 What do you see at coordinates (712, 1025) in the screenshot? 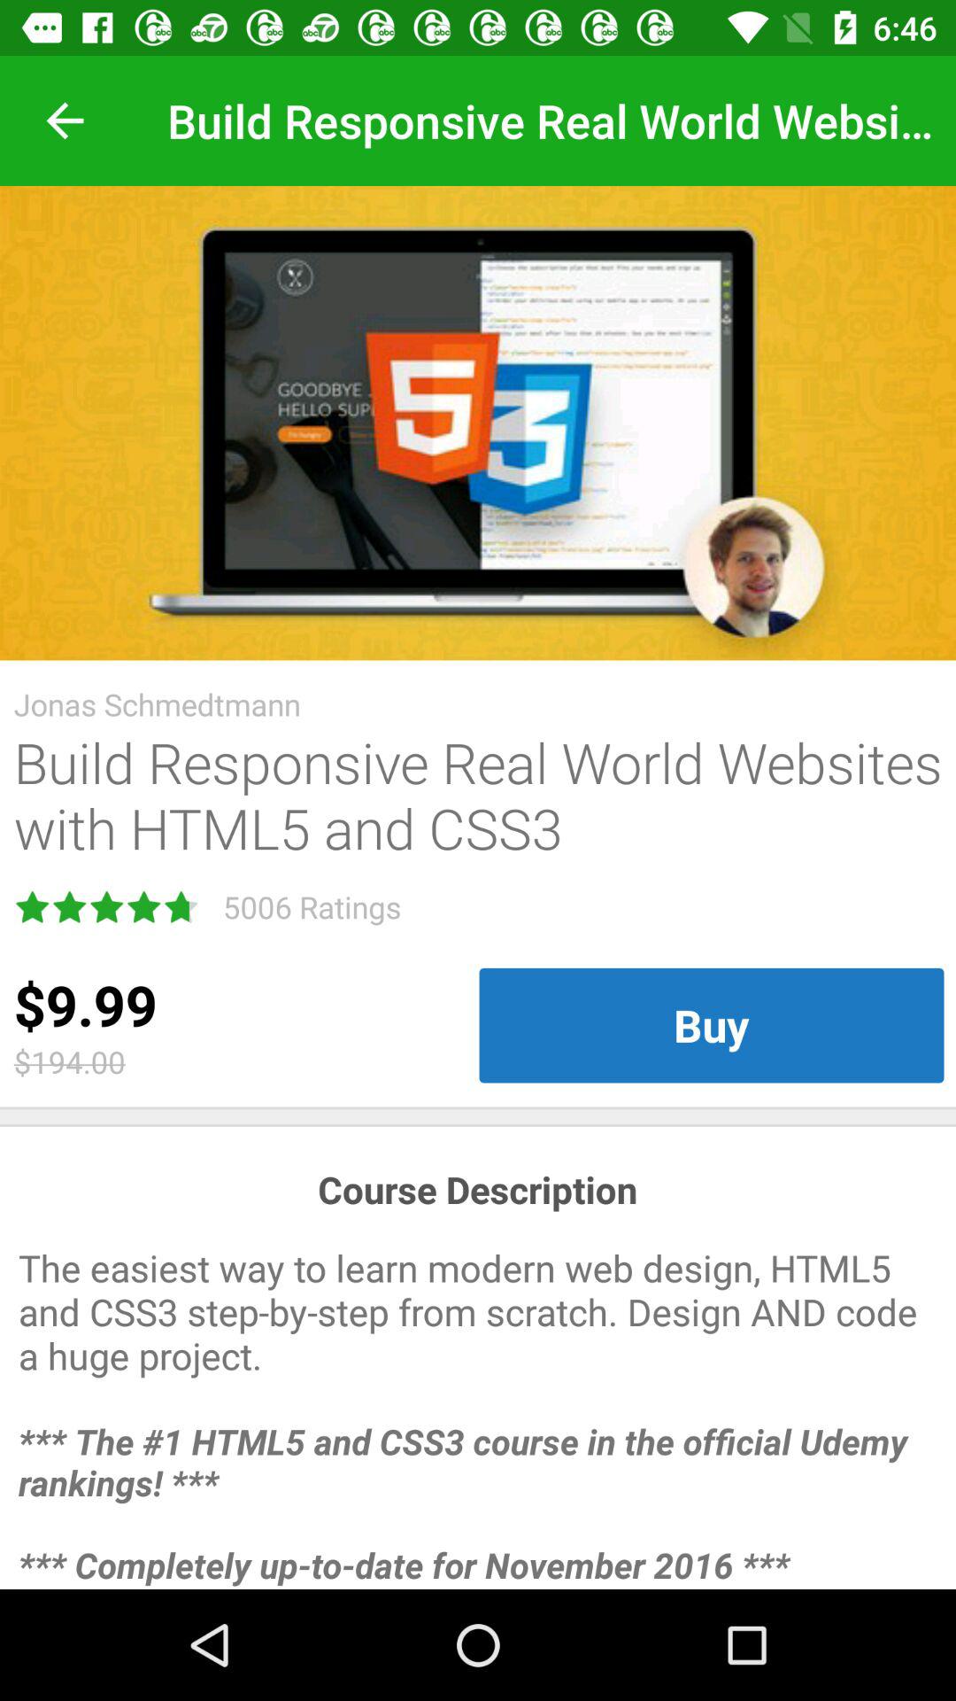
I see `press the buy` at bounding box center [712, 1025].